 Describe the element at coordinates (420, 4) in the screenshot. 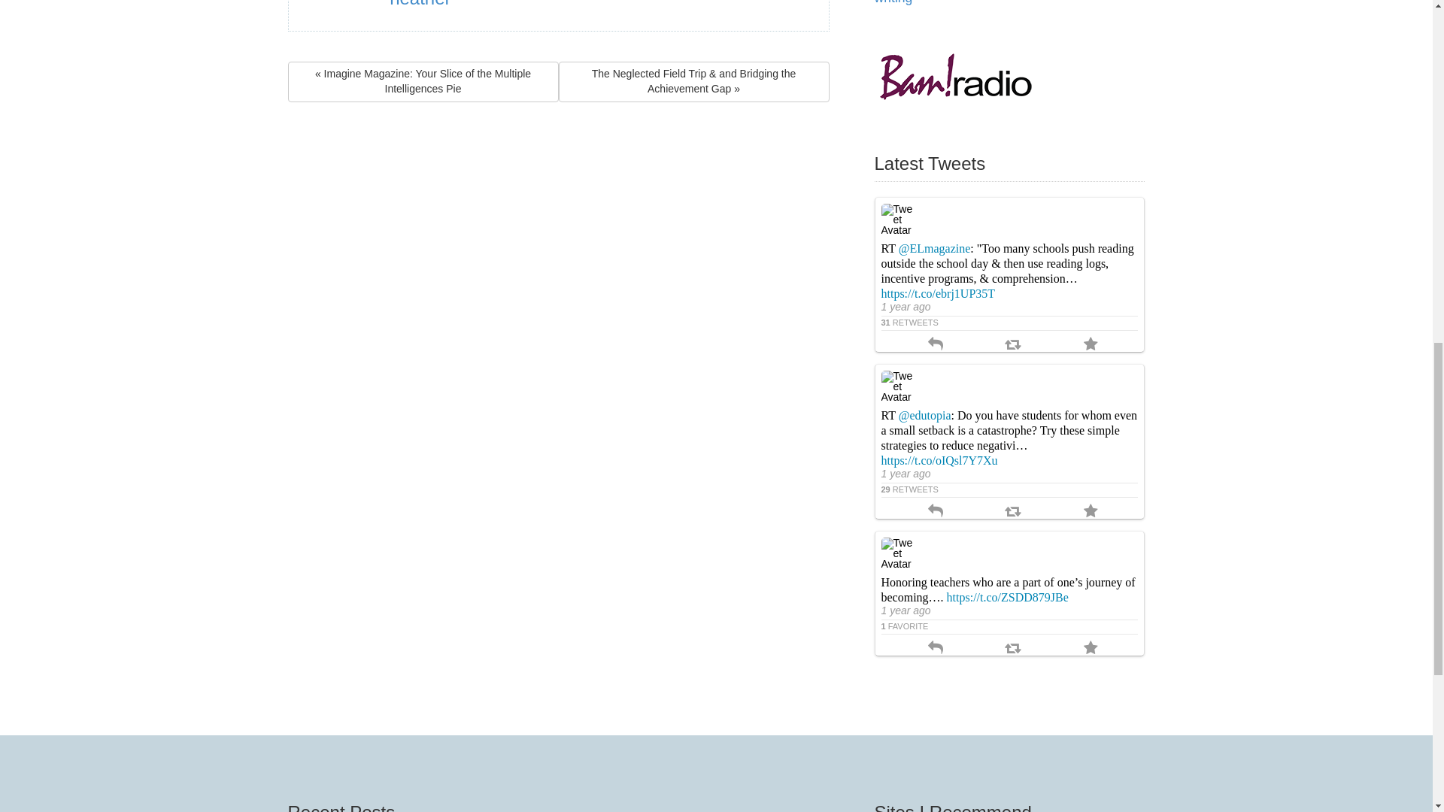

I see `heather` at that location.